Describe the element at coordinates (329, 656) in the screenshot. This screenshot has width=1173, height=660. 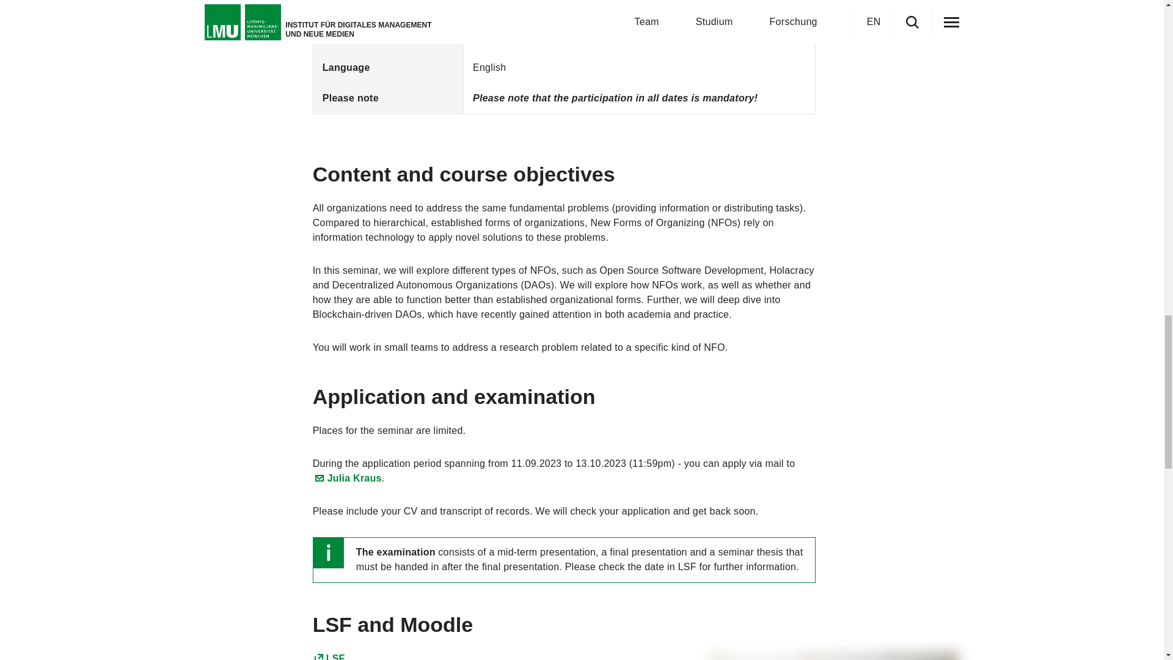
I see `LSF` at that location.